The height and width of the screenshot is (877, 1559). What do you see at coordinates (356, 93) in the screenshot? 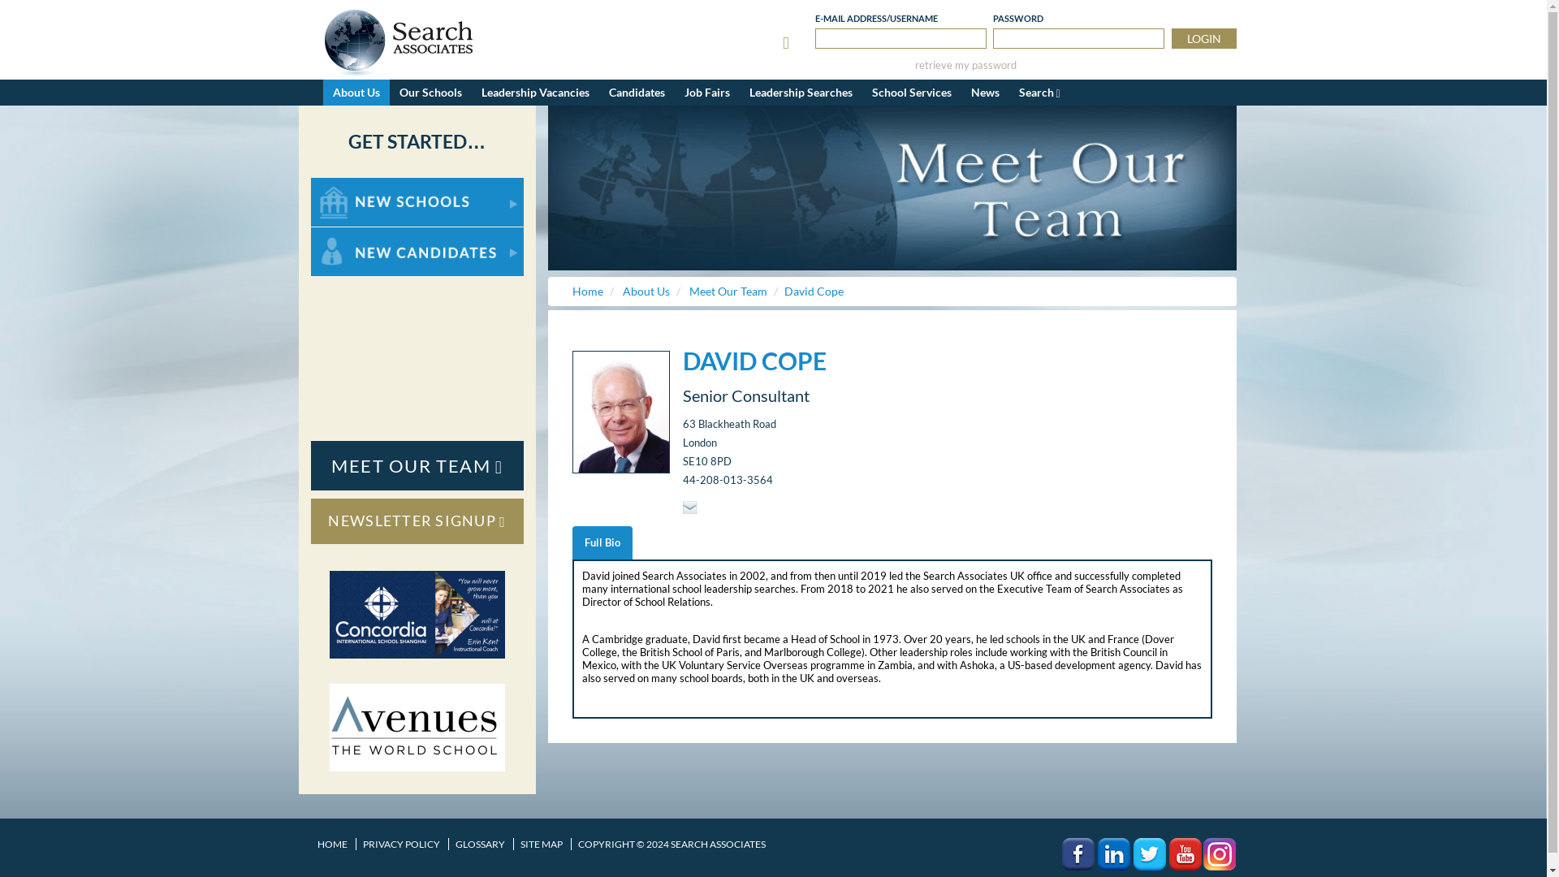
I see `About Us` at bounding box center [356, 93].